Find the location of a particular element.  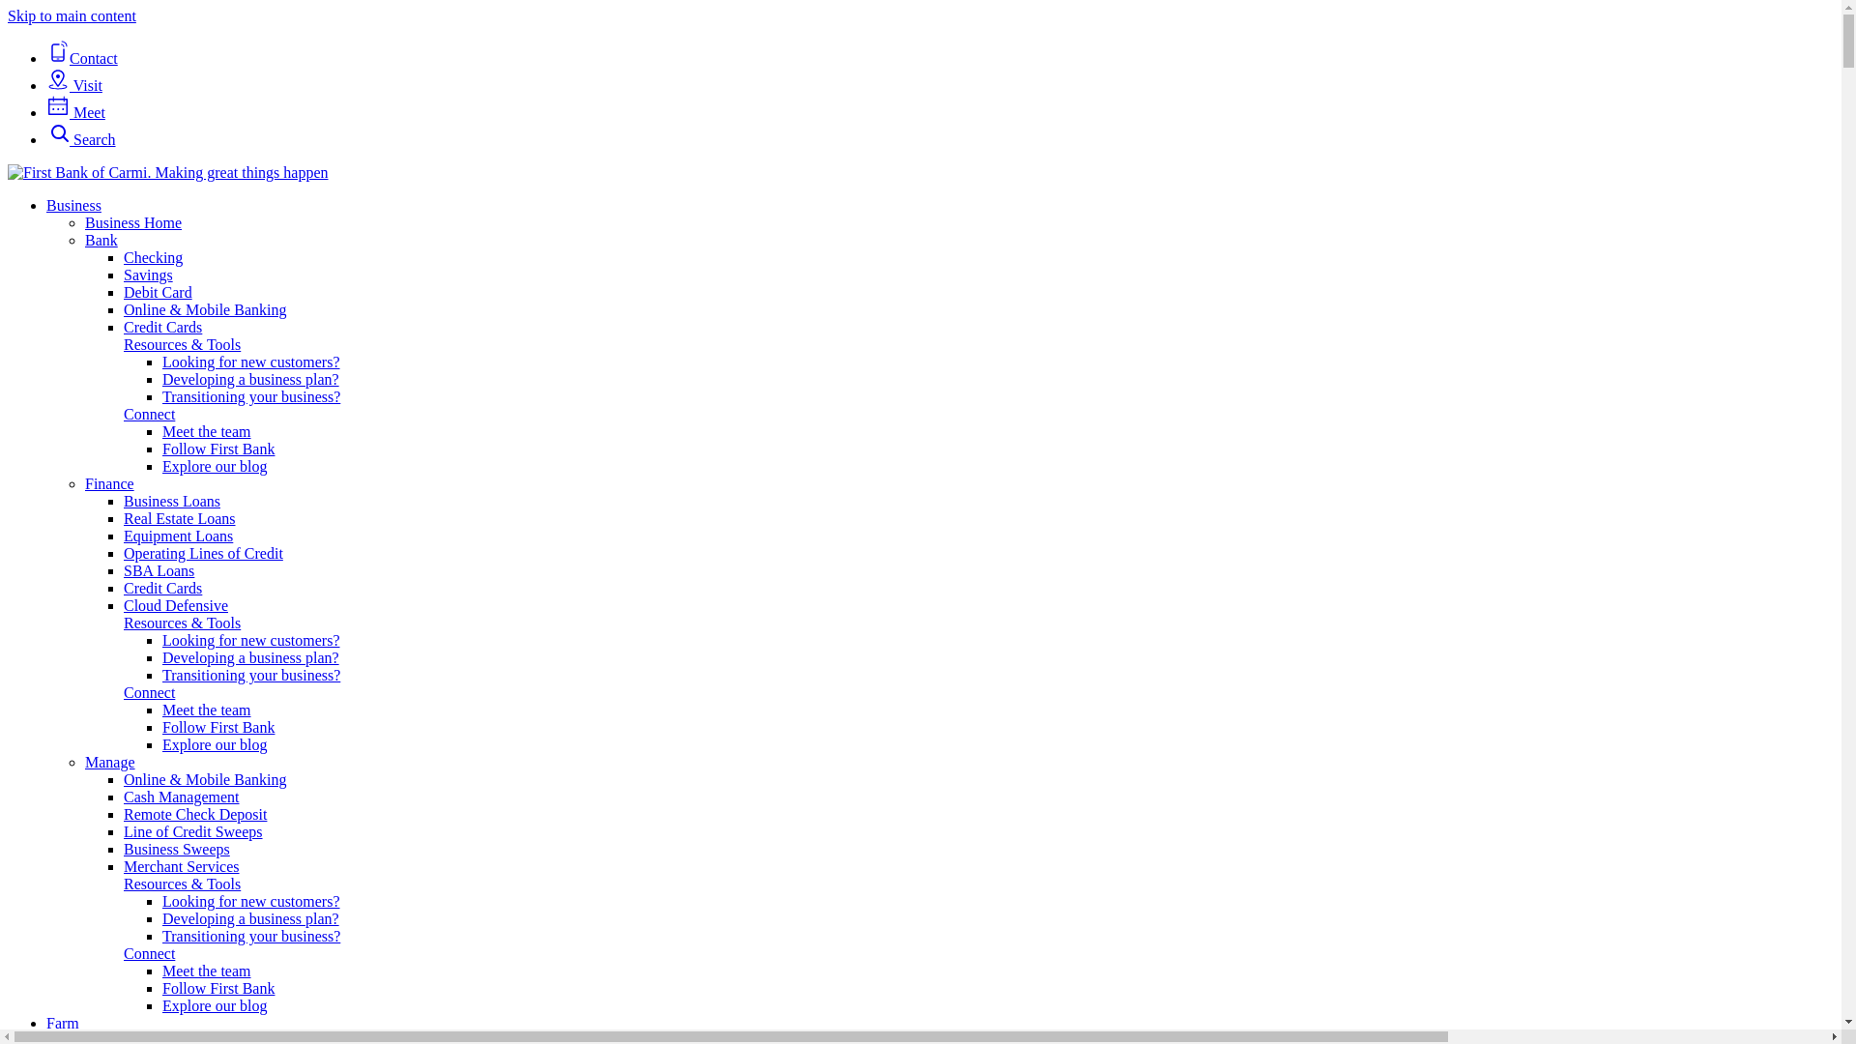

Equipment Loans is located at coordinates (178, 536).